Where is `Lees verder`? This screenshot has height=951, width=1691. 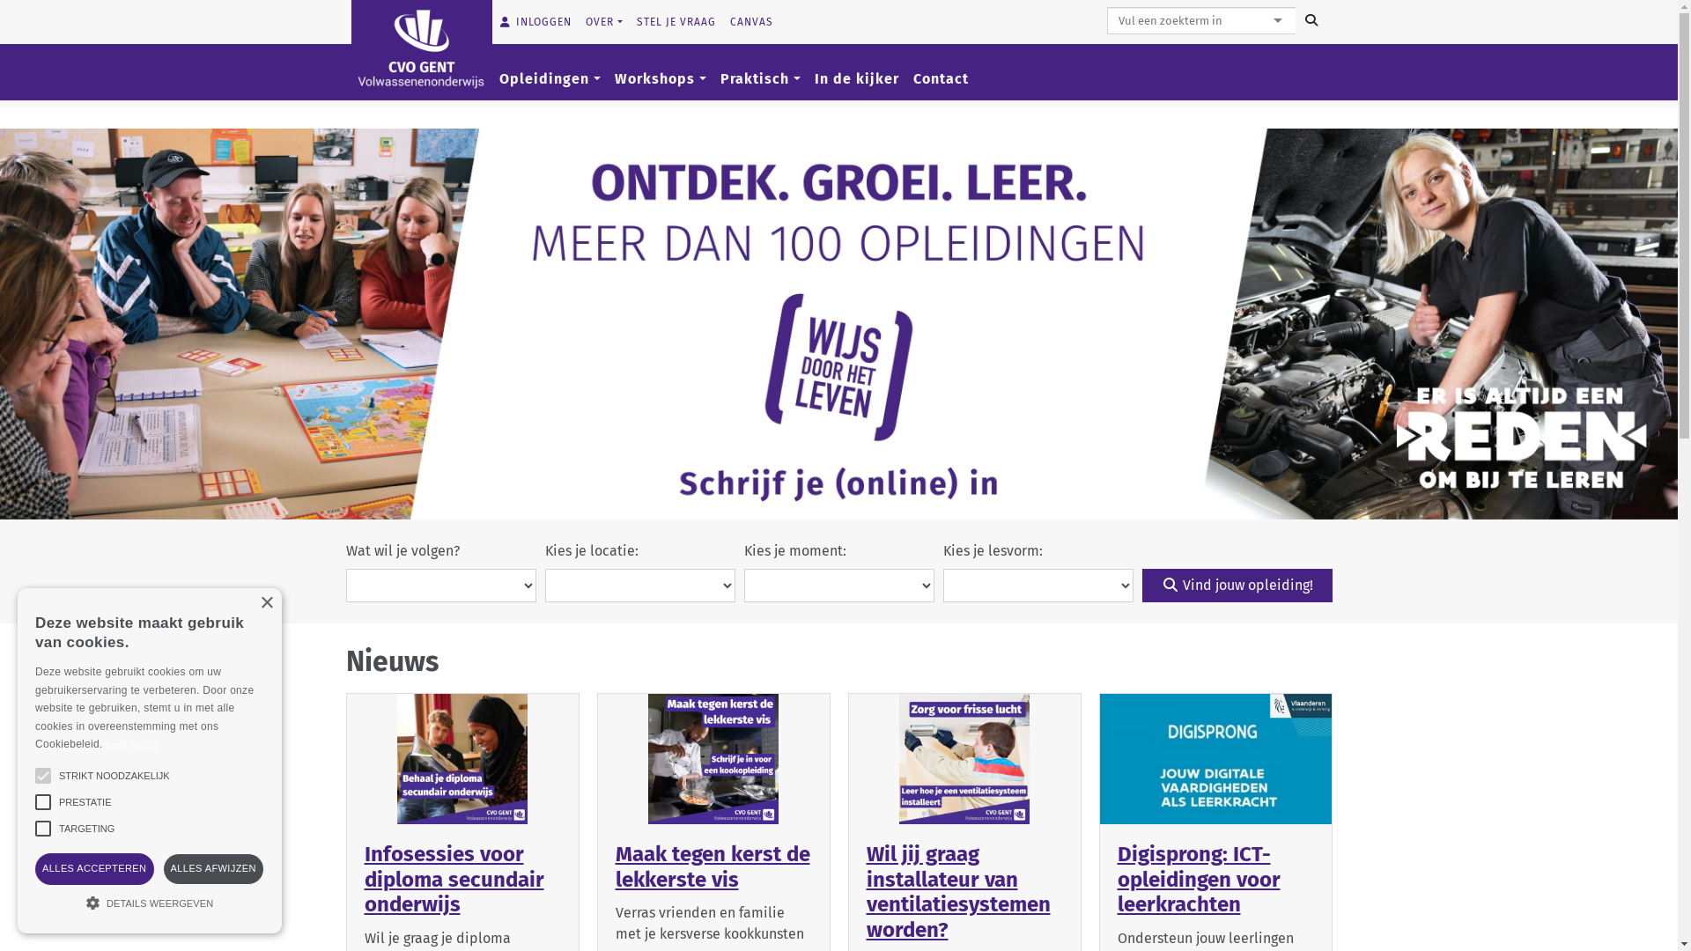 Lees verder is located at coordinates (132, 744).